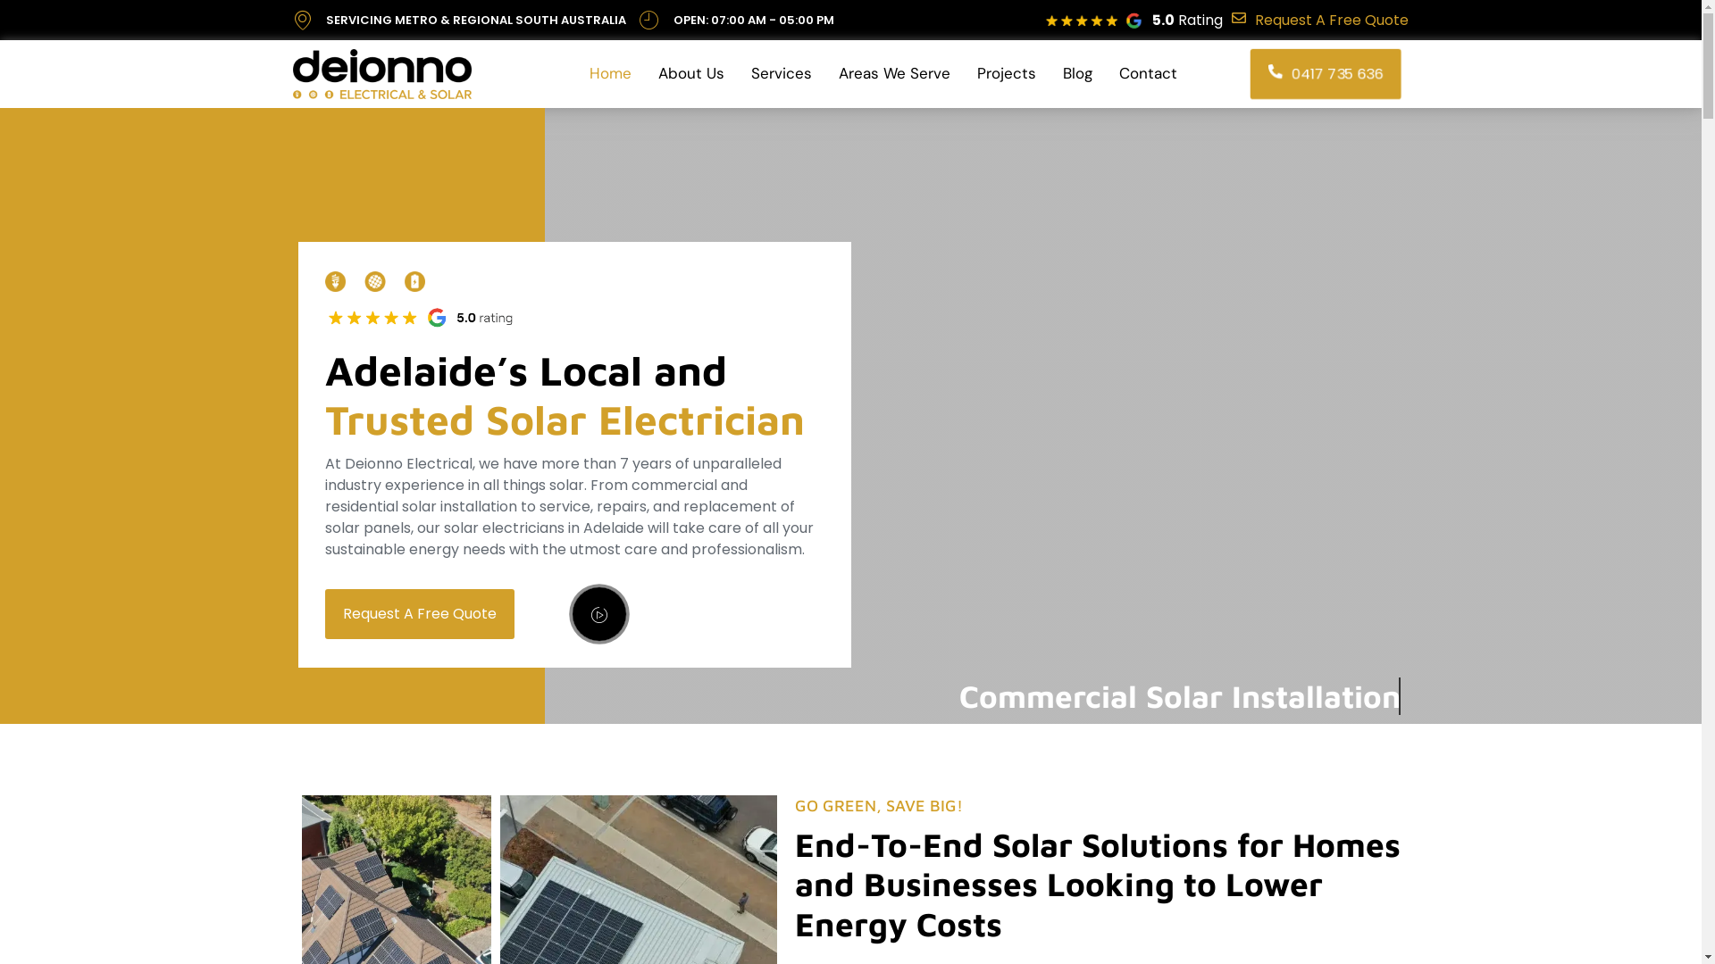 The width and height of the screenshot is (1715, 964). Describe the element at coordinates (782, 74) in the screenshot. I see `Services` at that location.